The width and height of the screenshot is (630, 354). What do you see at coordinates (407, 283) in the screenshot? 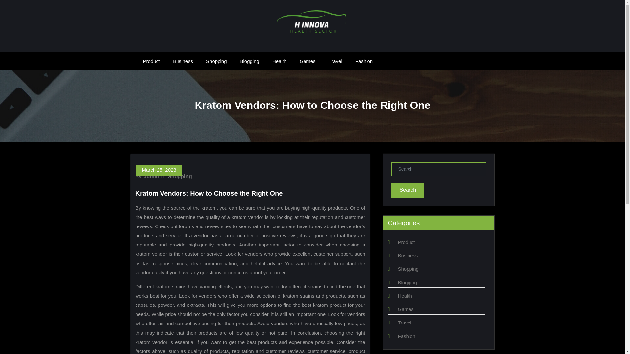
I see `Blogging` at bounding box center [407, 283].